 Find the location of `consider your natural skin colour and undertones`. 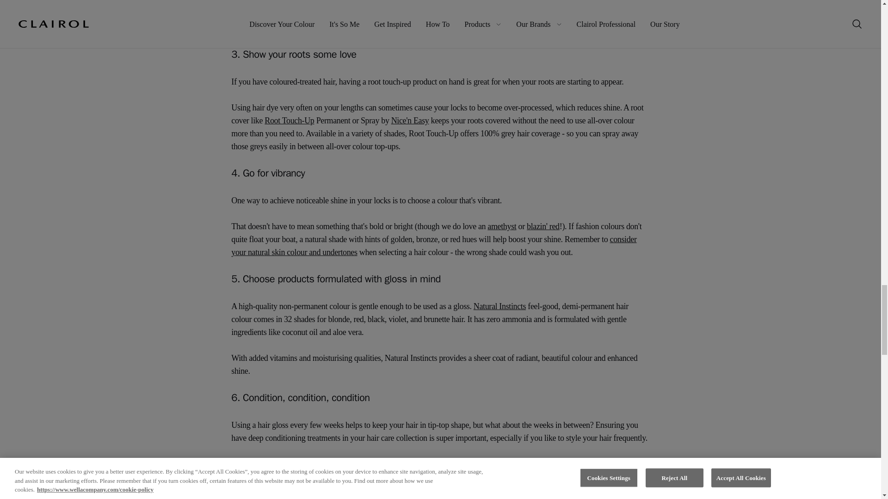

consider your natural skin colour and undertones is located at coordinates (434, 246).